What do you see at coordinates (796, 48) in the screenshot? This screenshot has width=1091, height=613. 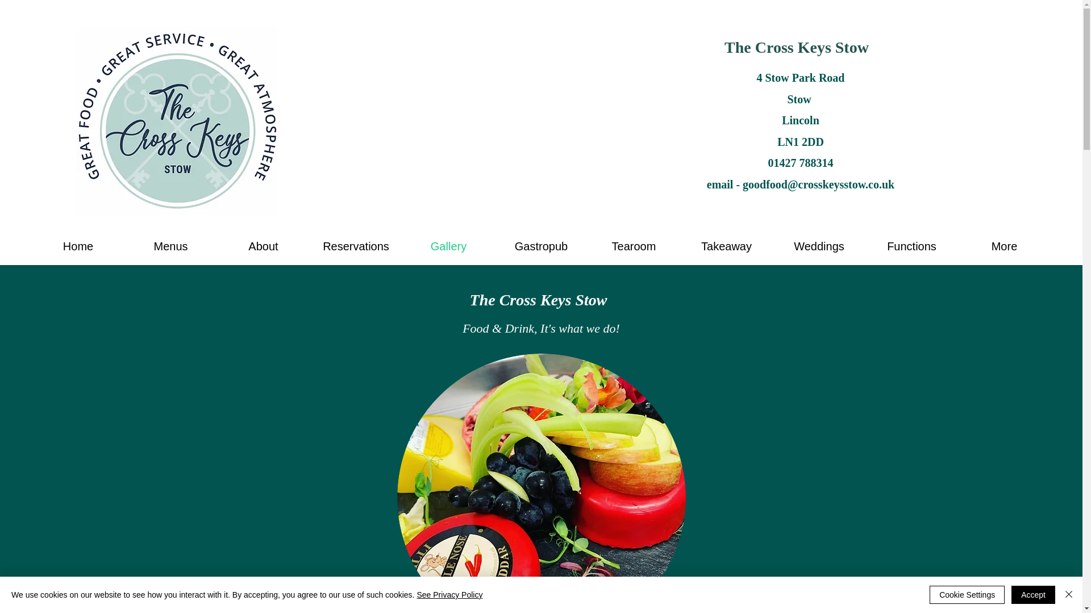 I see `The Cross Keys Stow` at bounding box center [796, 48].